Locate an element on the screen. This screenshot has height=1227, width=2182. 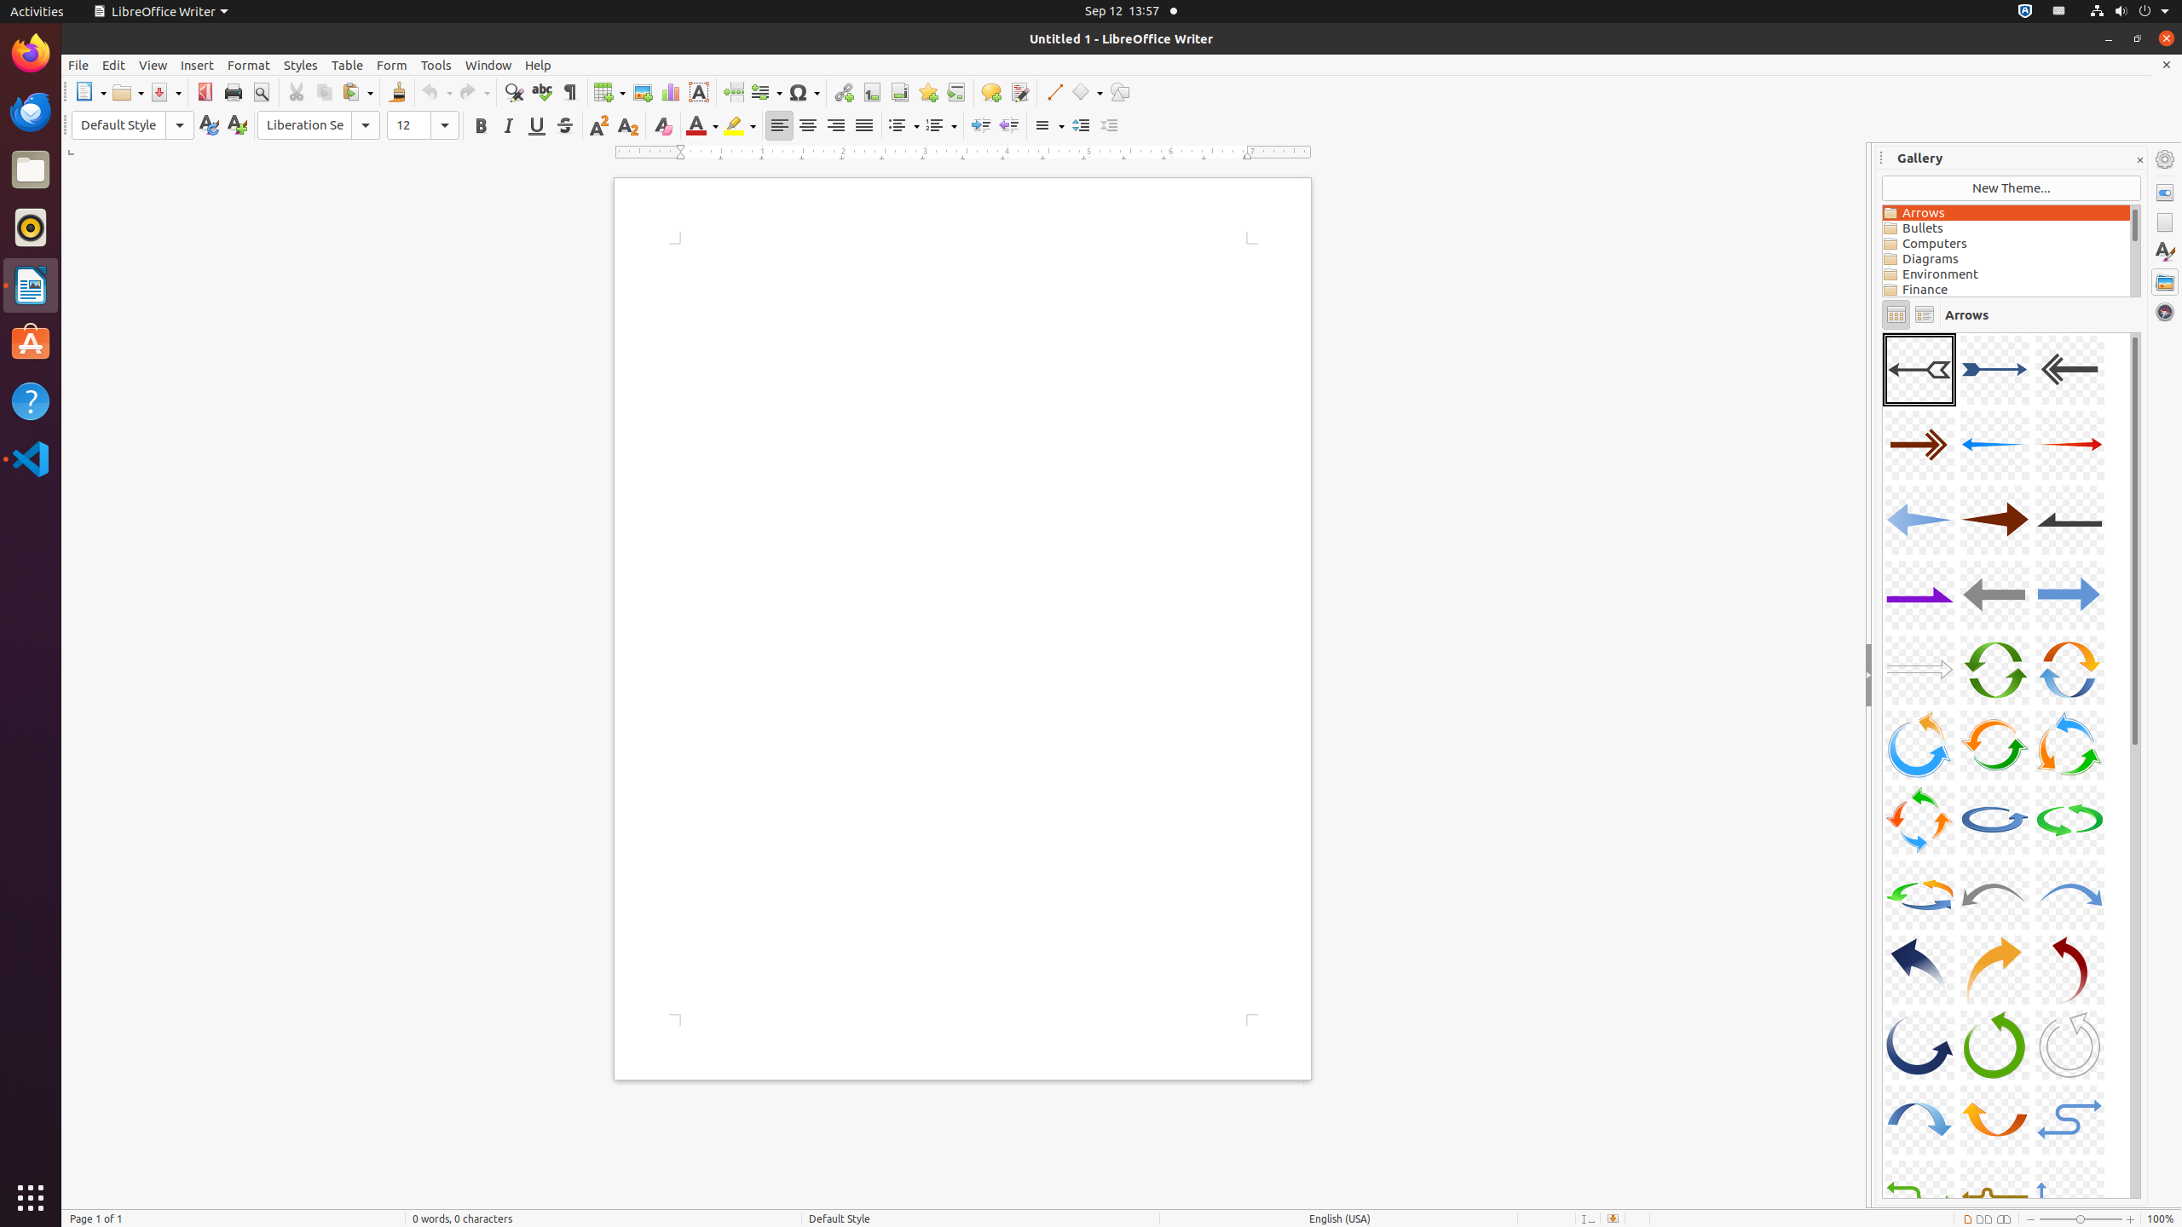
Properties is located at coordinates (2165, 193).